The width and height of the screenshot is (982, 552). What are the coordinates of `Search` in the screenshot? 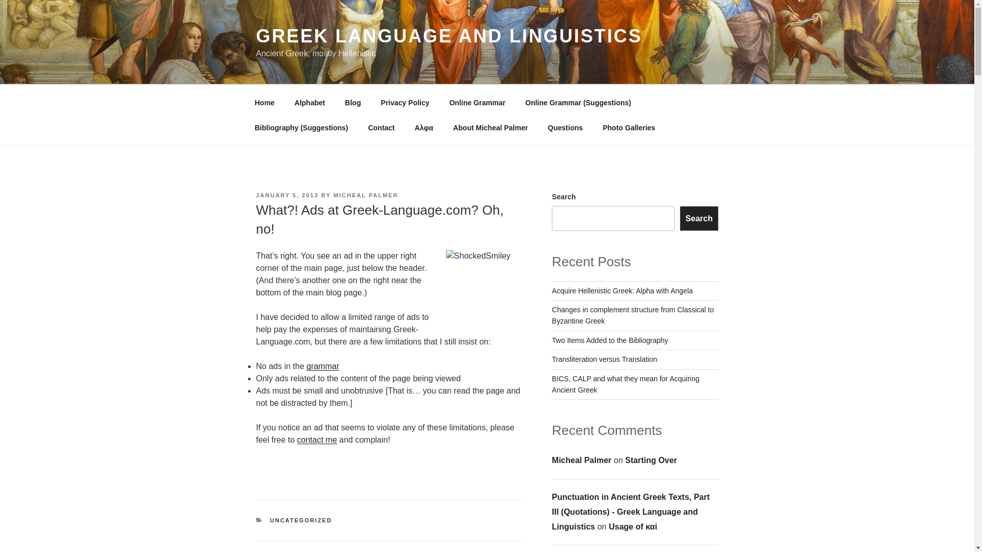 It's located at (699, 218).